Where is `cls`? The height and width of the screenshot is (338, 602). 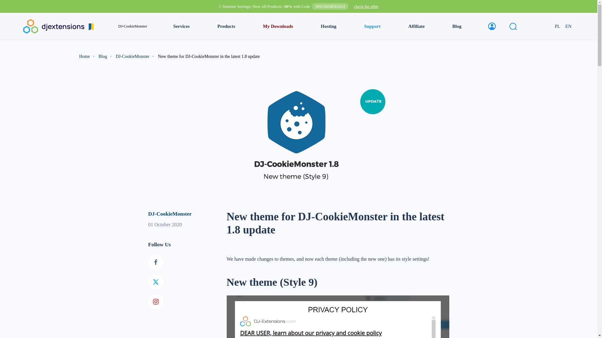 cls is located at coordinates (278, 26).